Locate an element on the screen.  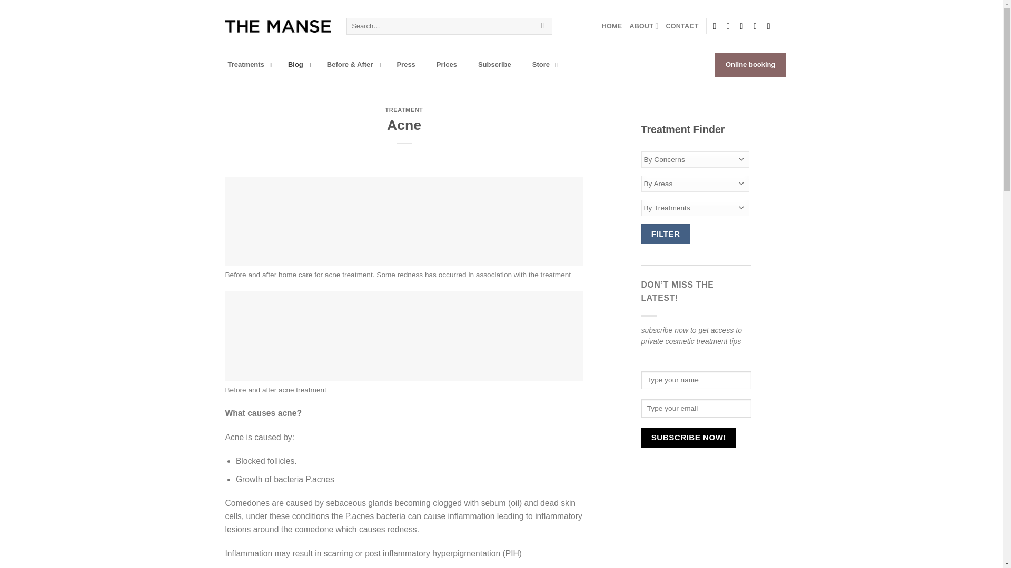
Follow on Instagram is located at coordinates (731, 26).